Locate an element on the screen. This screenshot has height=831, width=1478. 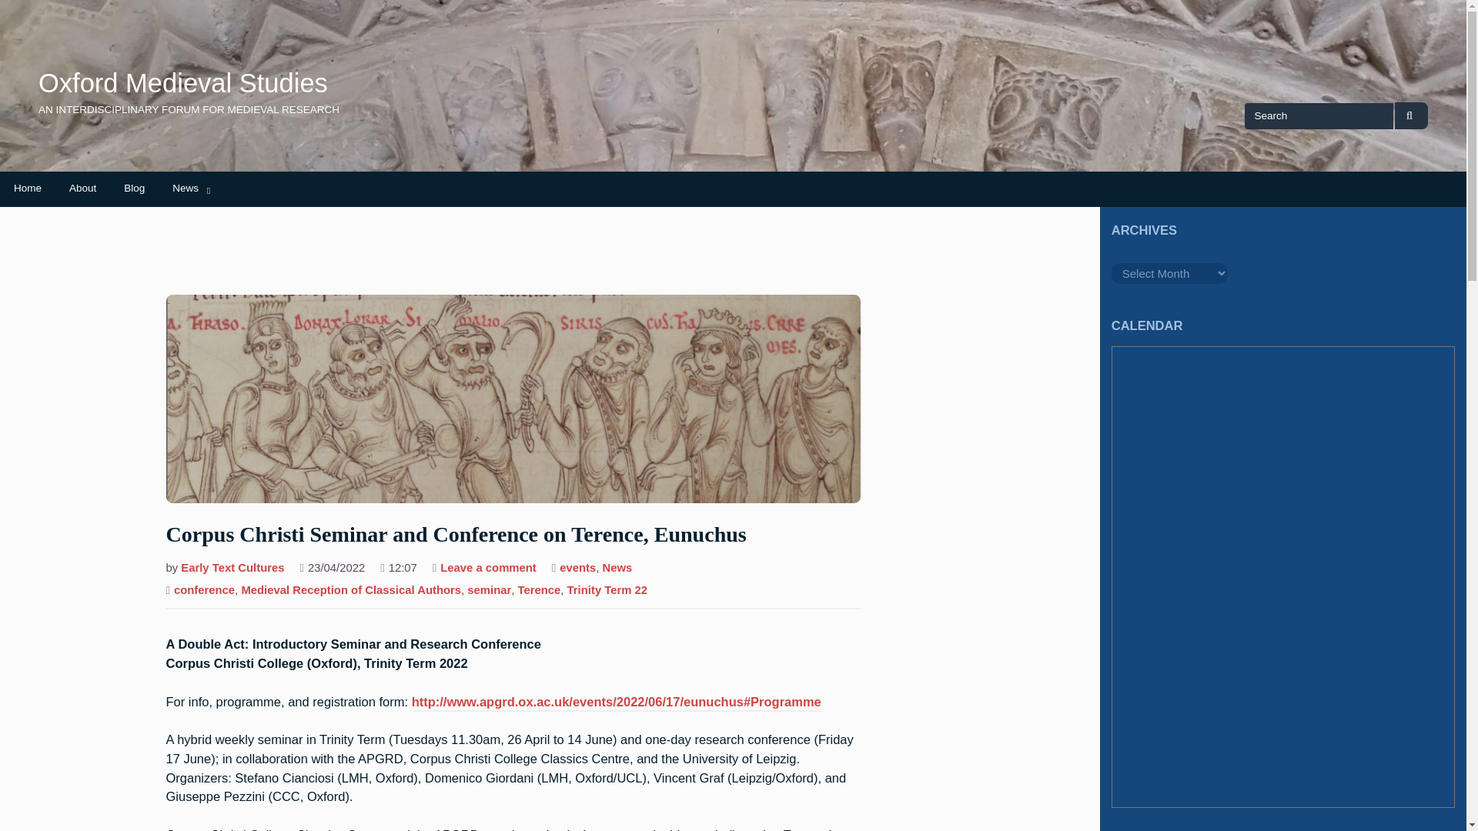
News is located at coordinates (185, 188).